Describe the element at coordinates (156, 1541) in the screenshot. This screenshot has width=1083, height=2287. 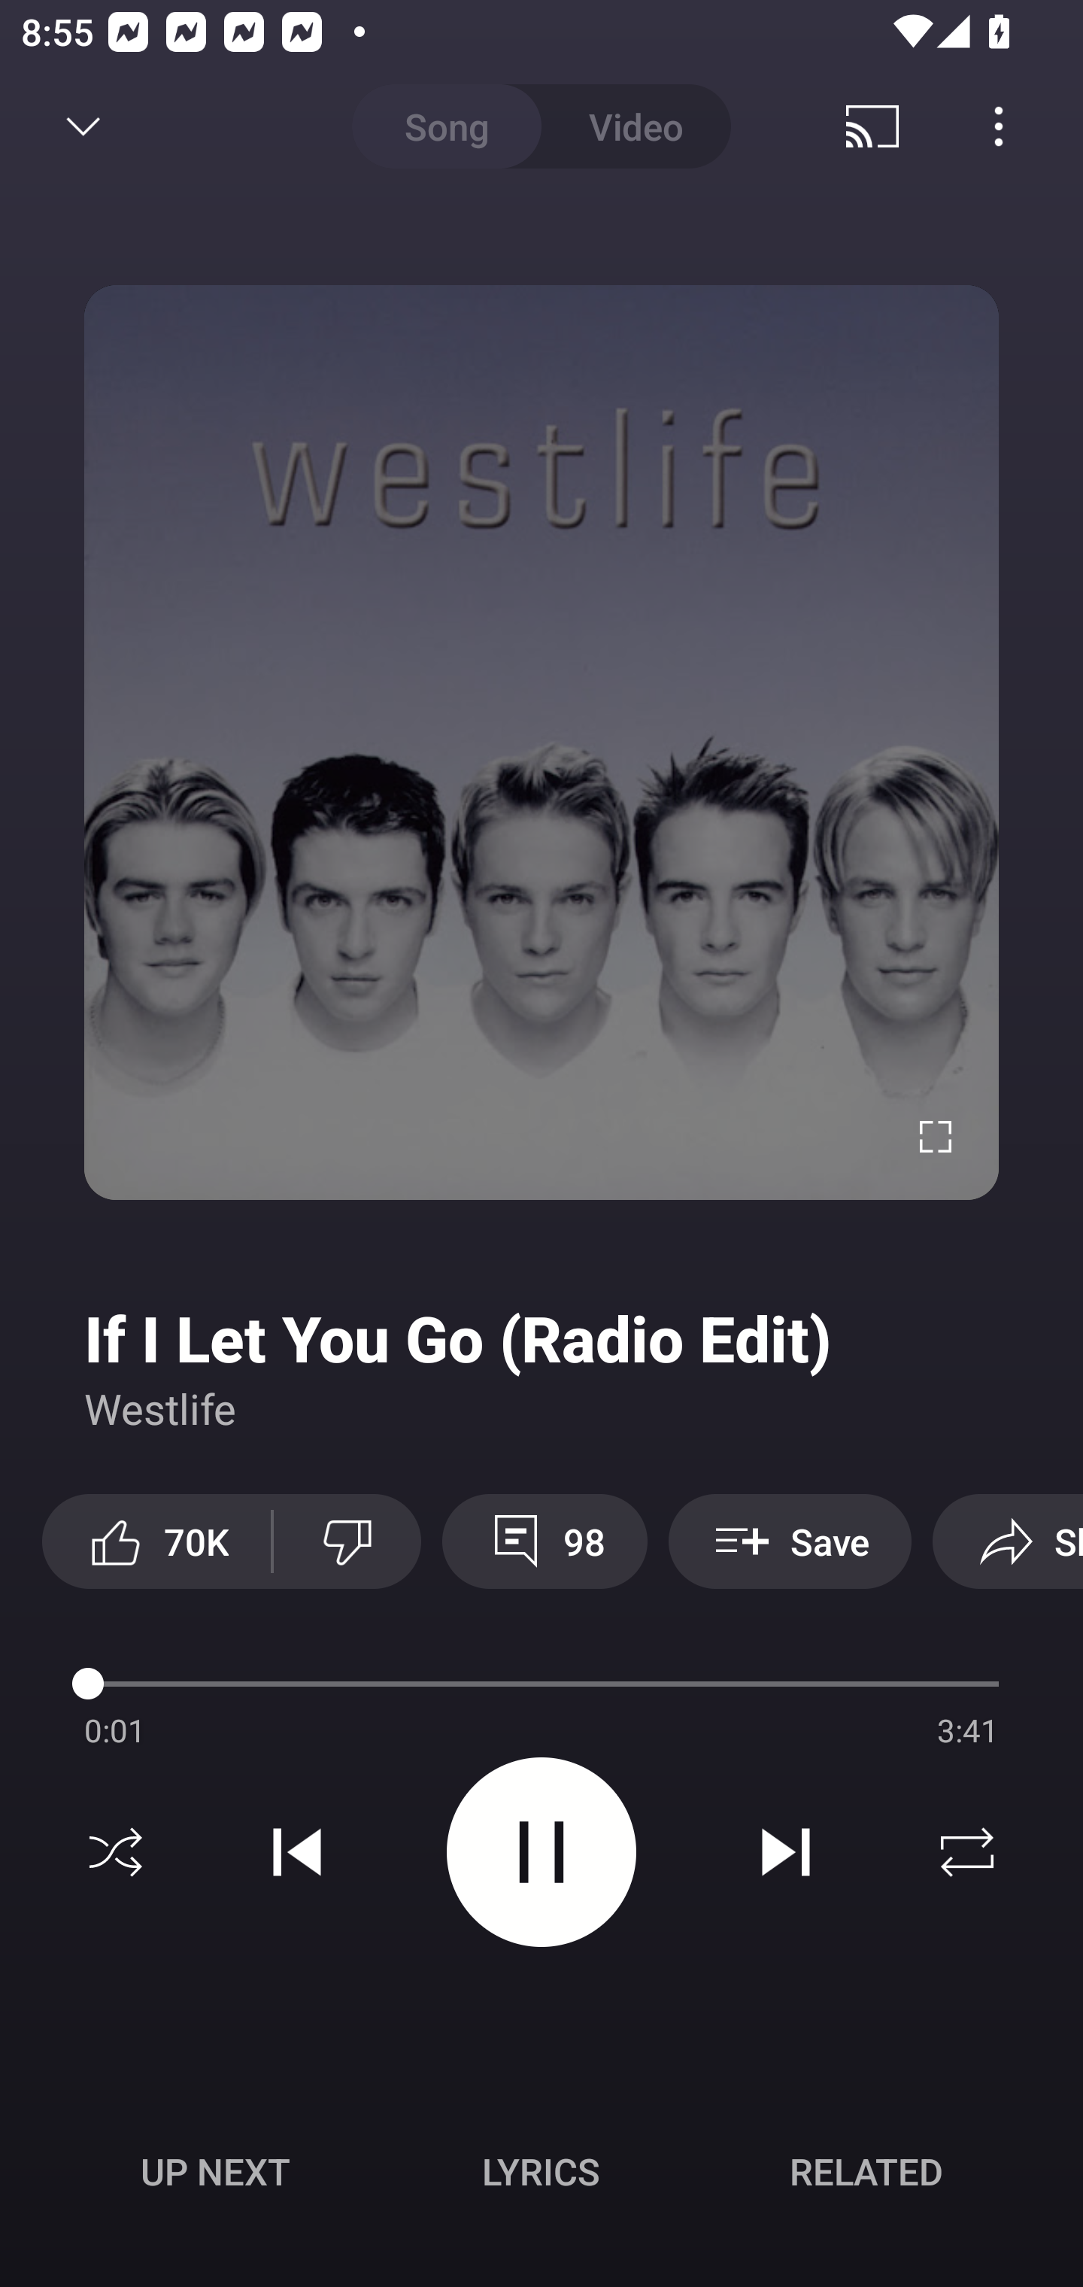
I see `70K like this video along with 70,377 other people` at that location.